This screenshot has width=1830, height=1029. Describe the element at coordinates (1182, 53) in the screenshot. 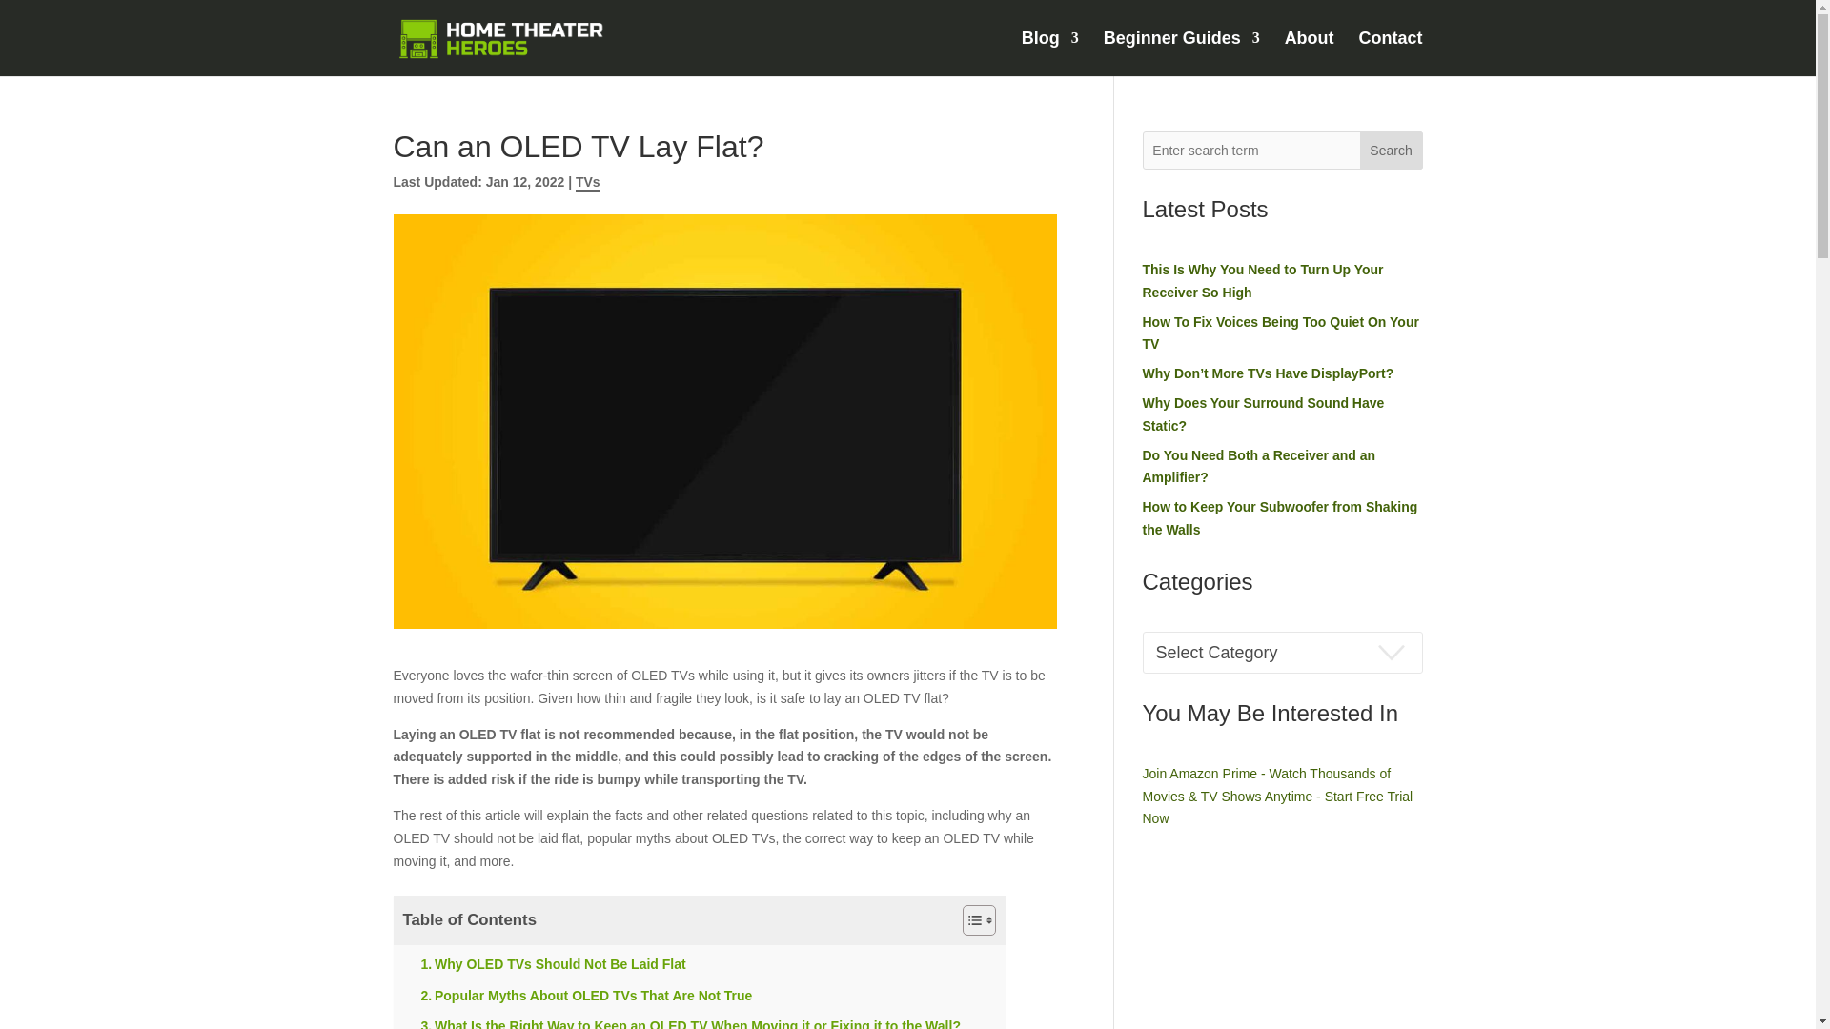

I see `Beginner Guides` at that location.